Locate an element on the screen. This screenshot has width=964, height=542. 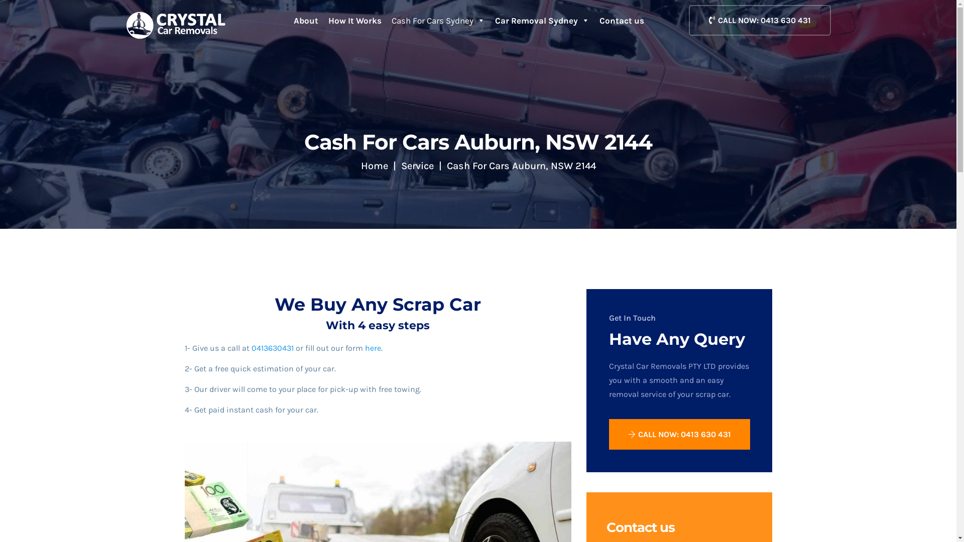
How It Works is located at coordinates (355, 21).